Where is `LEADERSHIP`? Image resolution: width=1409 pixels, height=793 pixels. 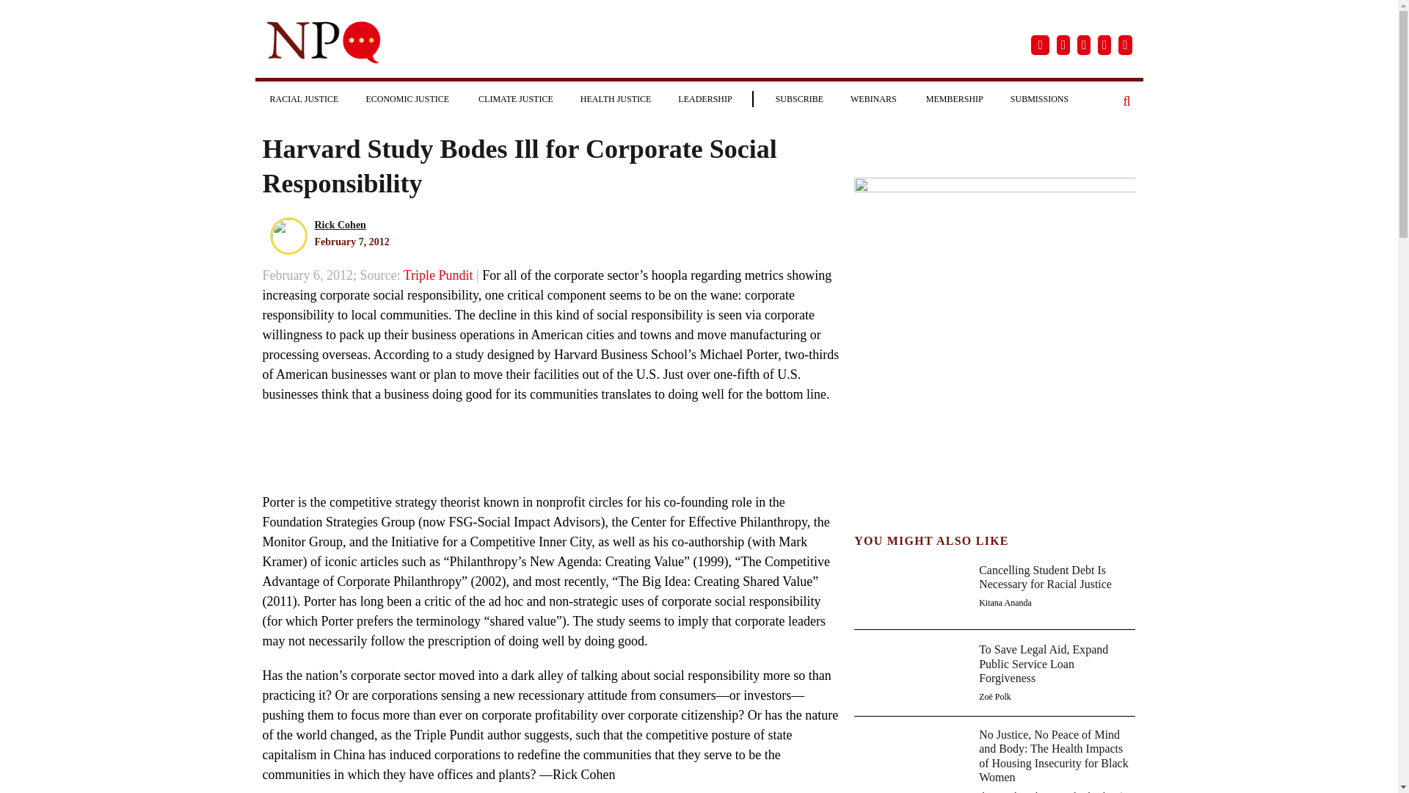
LEADERSHIP is located at coordinates (704, 98).